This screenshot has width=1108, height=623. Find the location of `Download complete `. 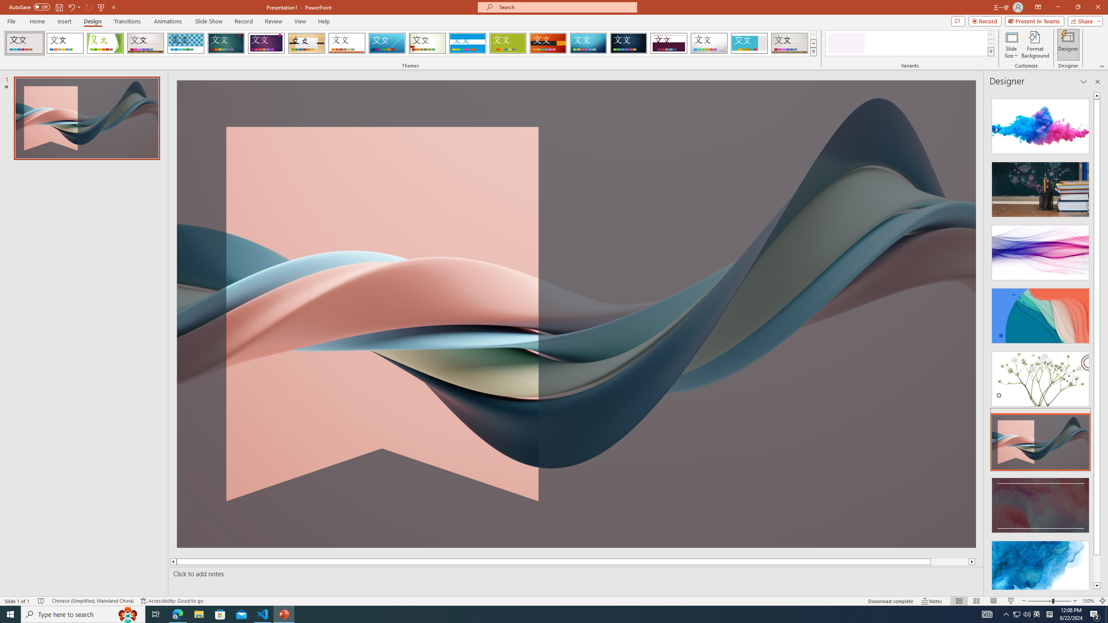

Download complete  is located at coordinates (891, 601).